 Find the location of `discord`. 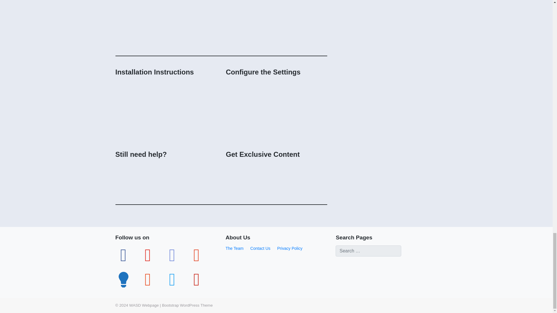

discord is located at coordinates (172, 255).